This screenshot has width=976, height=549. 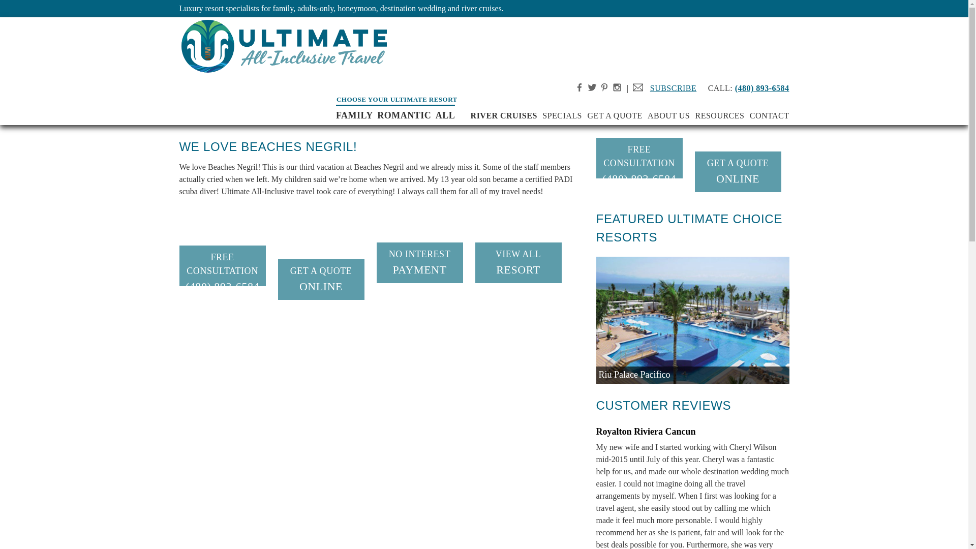 What do you see at coordinates (604, 87) in the screenshot?
I see `Follow us on Pinterest` at bounding box center [604, 87].